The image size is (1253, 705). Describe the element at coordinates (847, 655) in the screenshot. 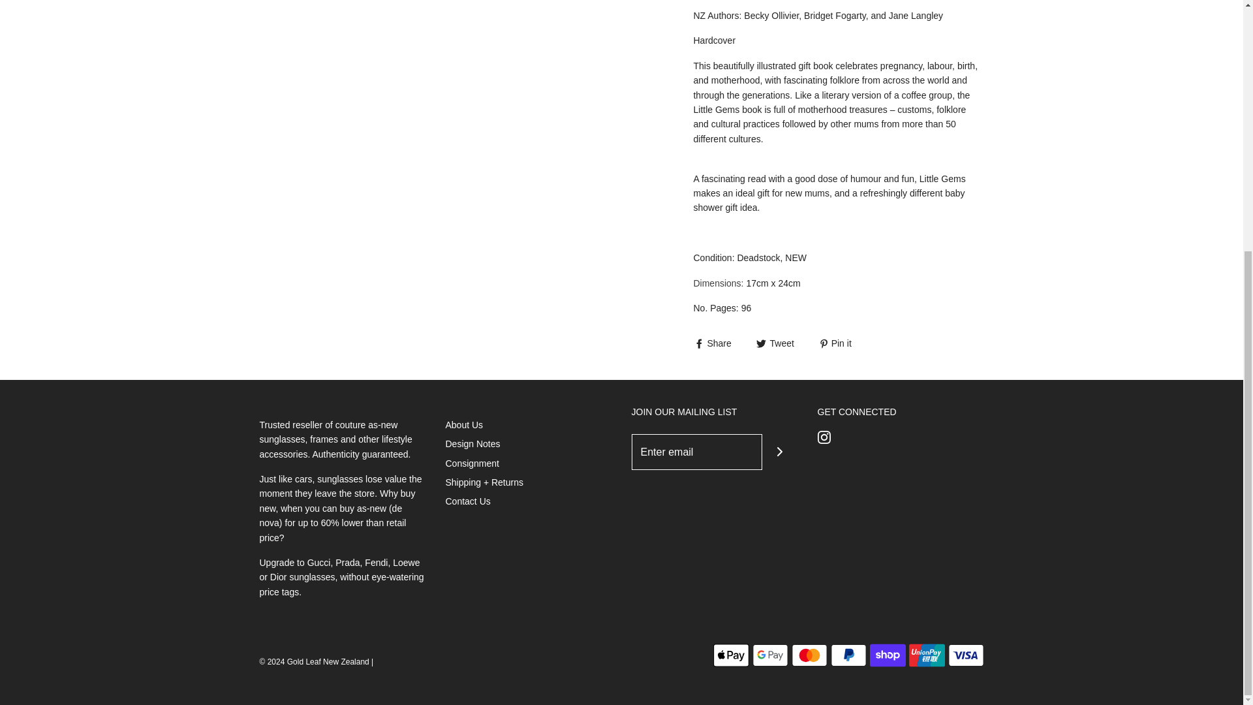

I see `PayPal` at that location.